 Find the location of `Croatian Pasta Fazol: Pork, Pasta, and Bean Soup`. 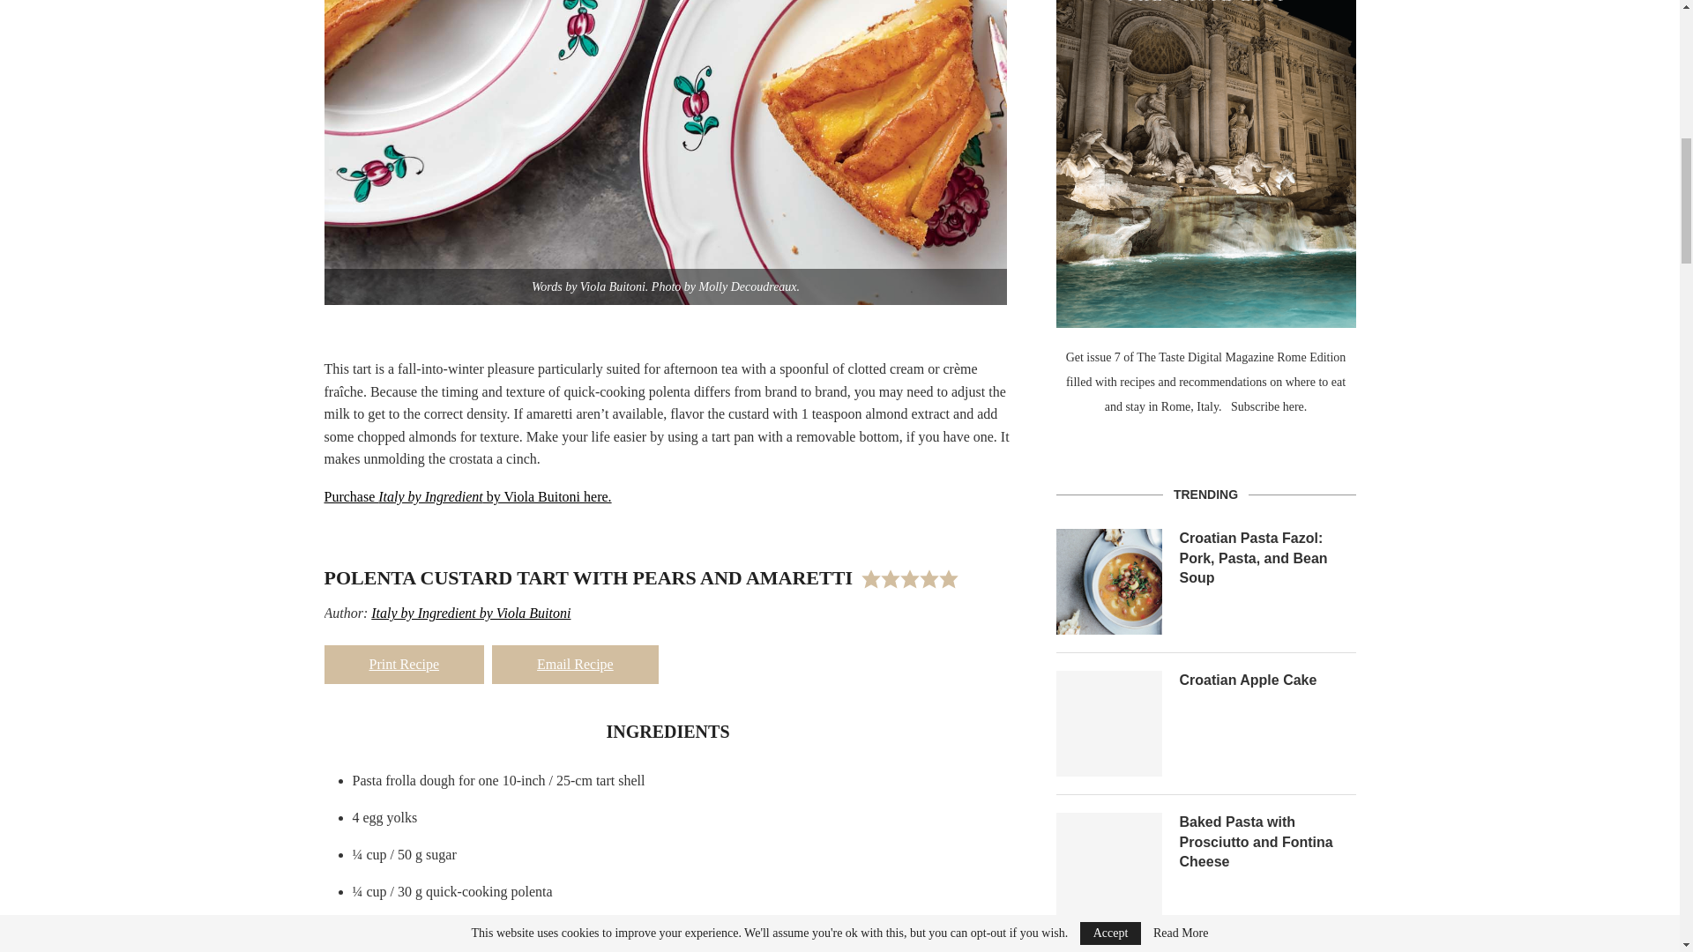

Croatian Pasta Fazol: Pork, Pasta, and Bean Soup is located at coordinates (1109, 582).